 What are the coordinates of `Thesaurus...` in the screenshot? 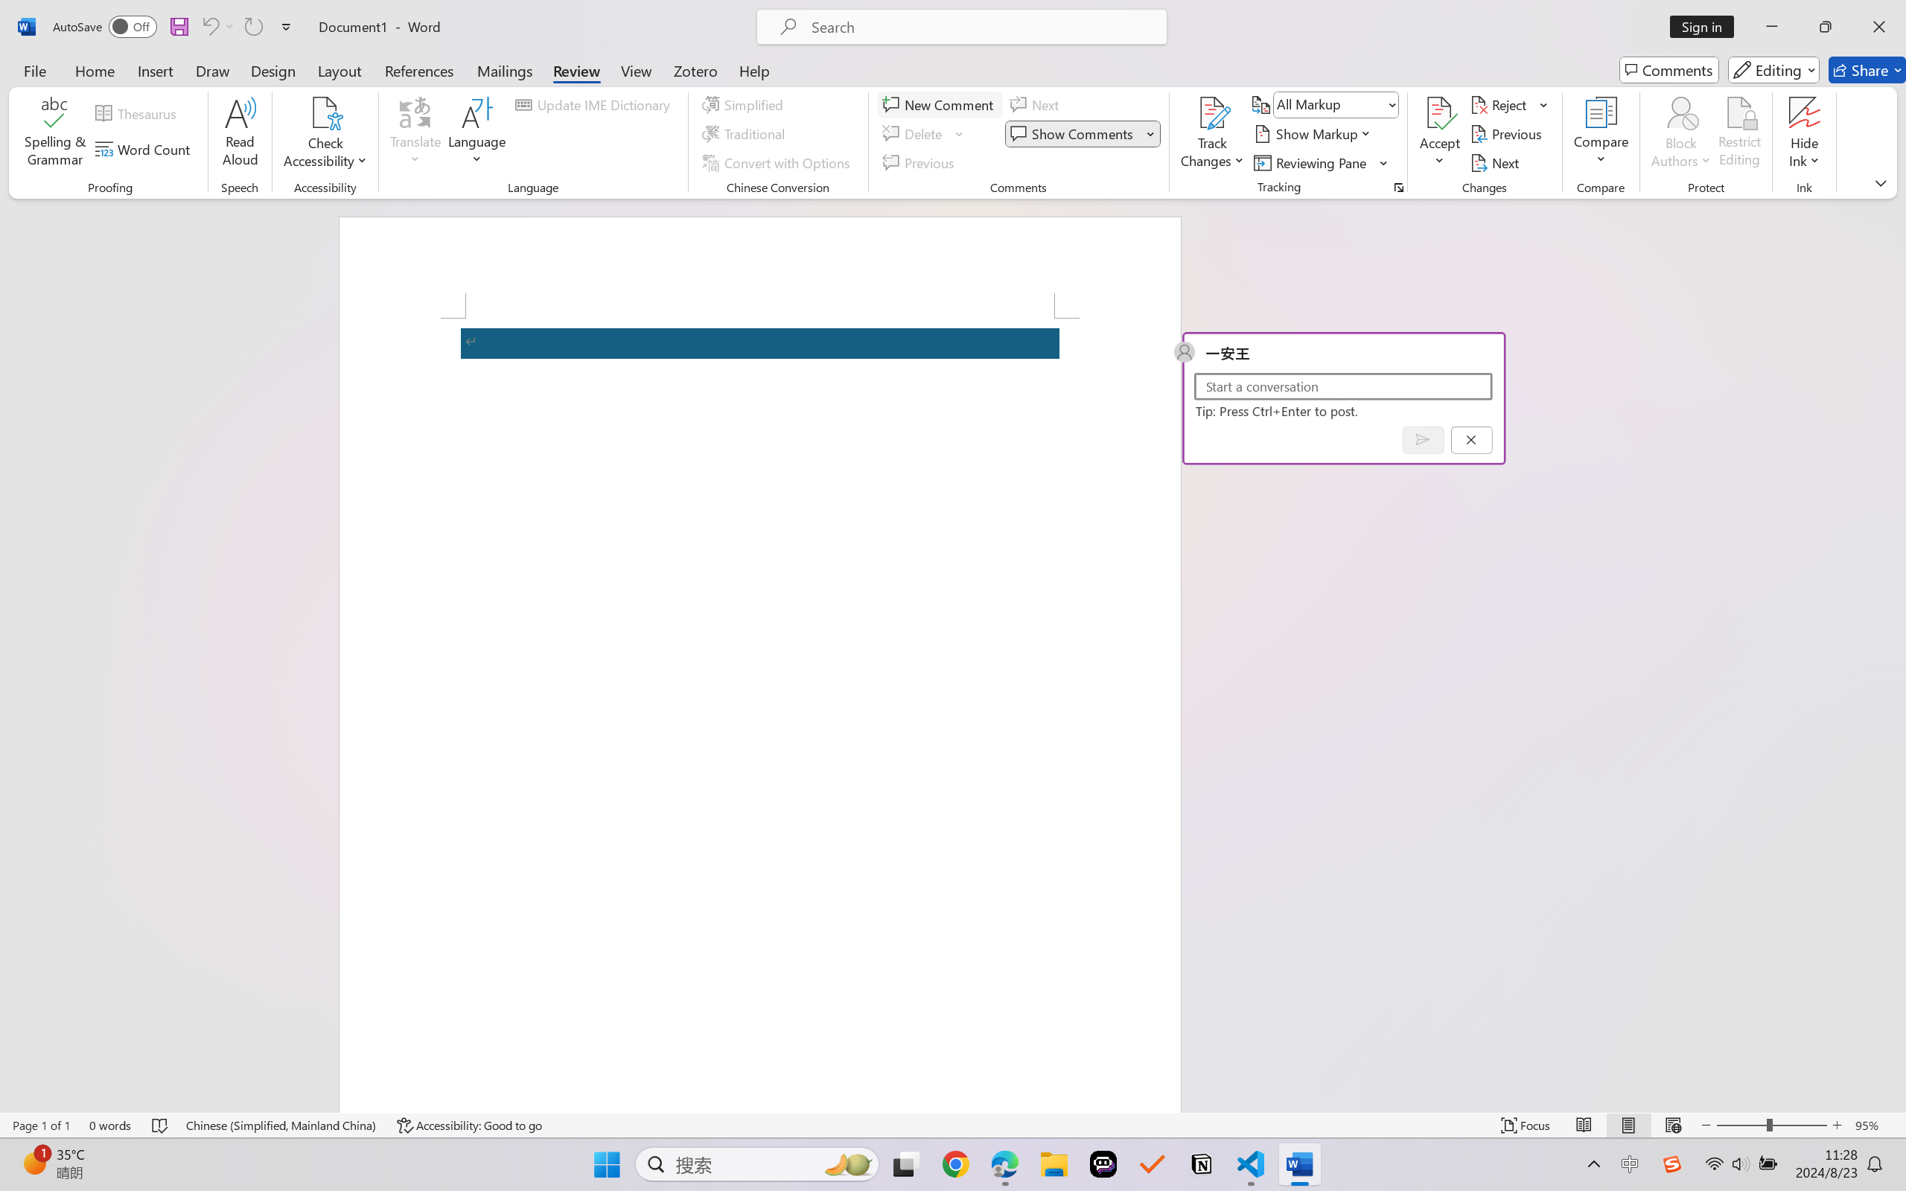 It's located at (138, 113).